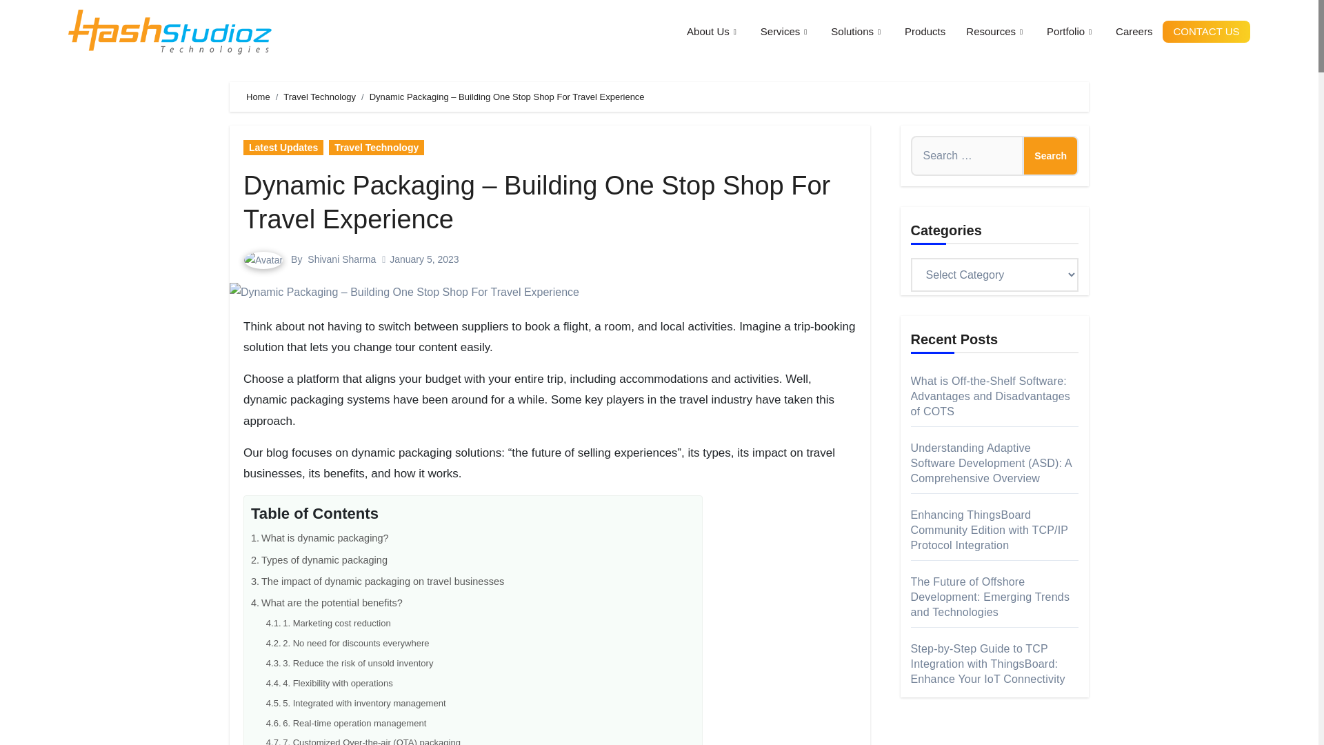 The height and width of the screenshot is (745, 1324). What do you see at coordinates (320, 535) in the screenshot?
I see `What is dynamic packaging?` at bounding box center [320, 535].